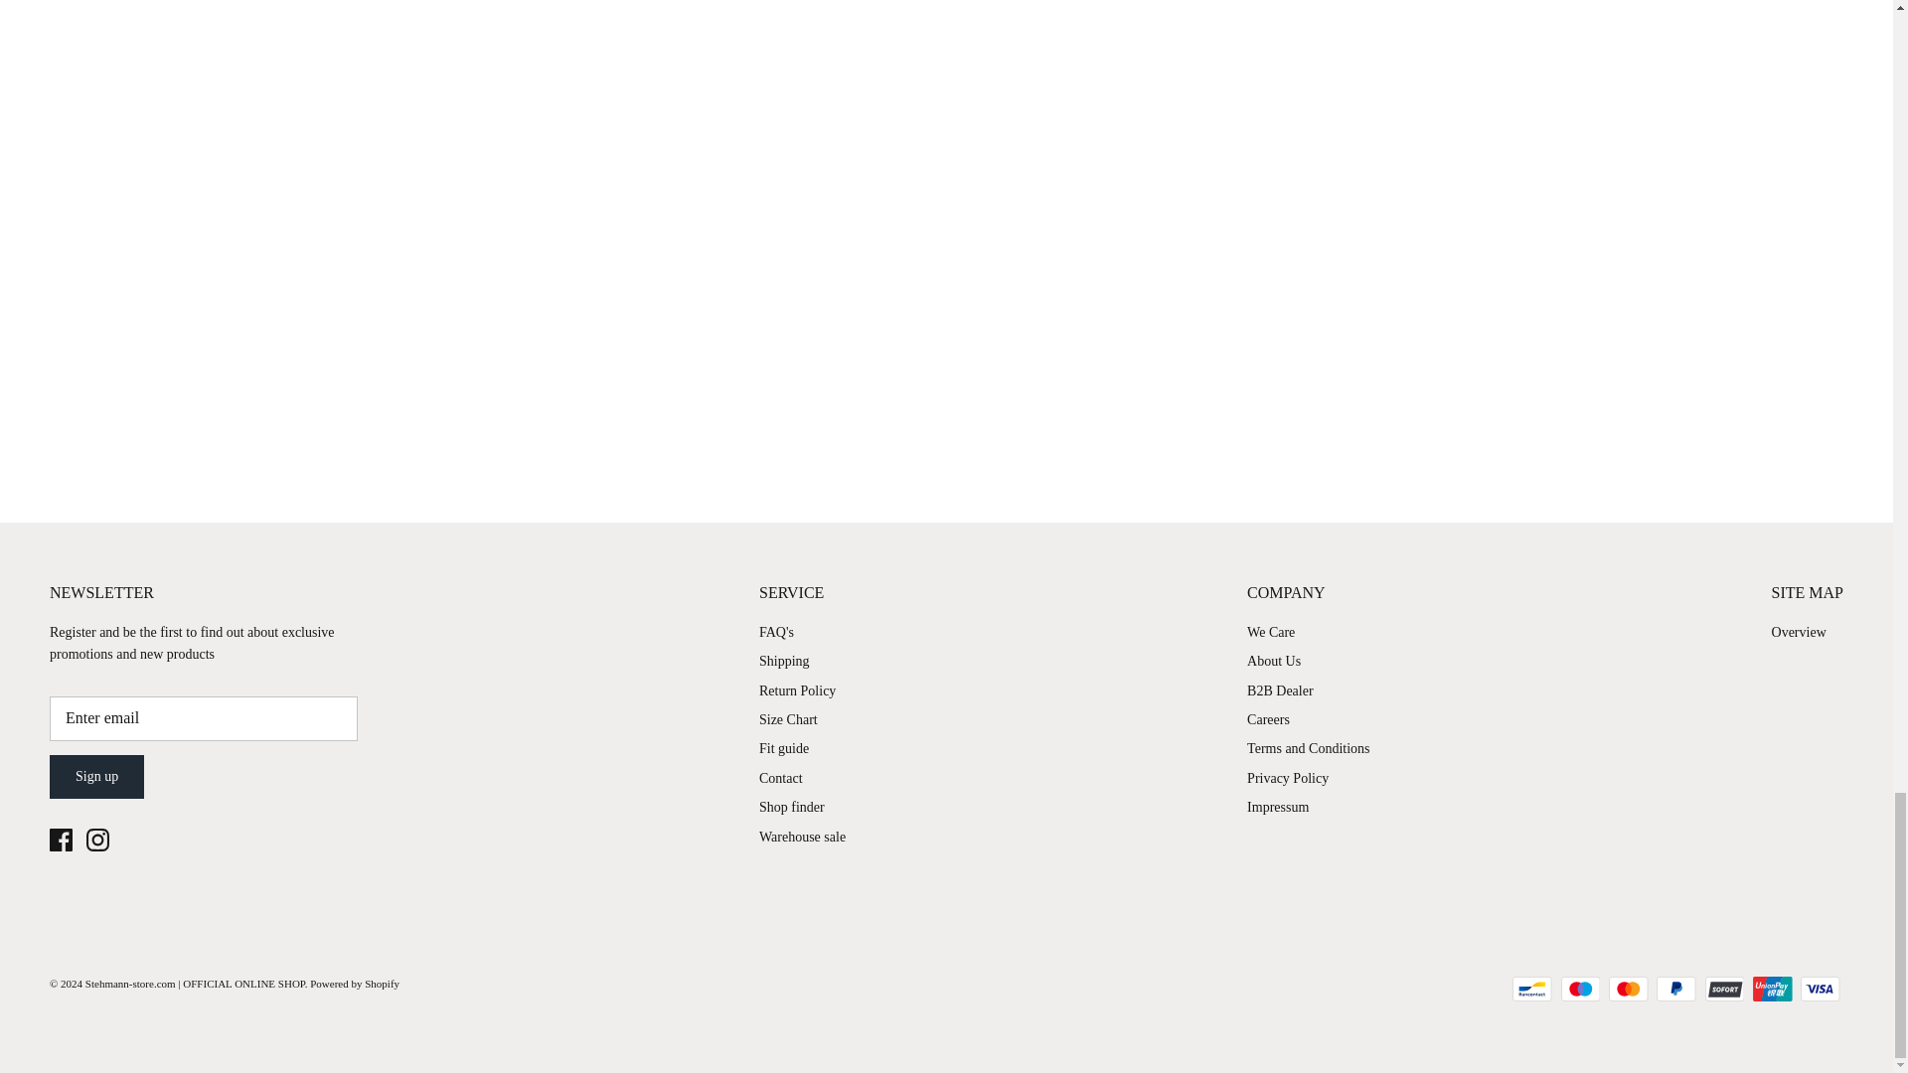 The height and width of the screenshot is (1073, 1908). What do you see at coordinates (1675, 988) in the screenshot?
I see `PayPal` at bounding box center [1675, 988].